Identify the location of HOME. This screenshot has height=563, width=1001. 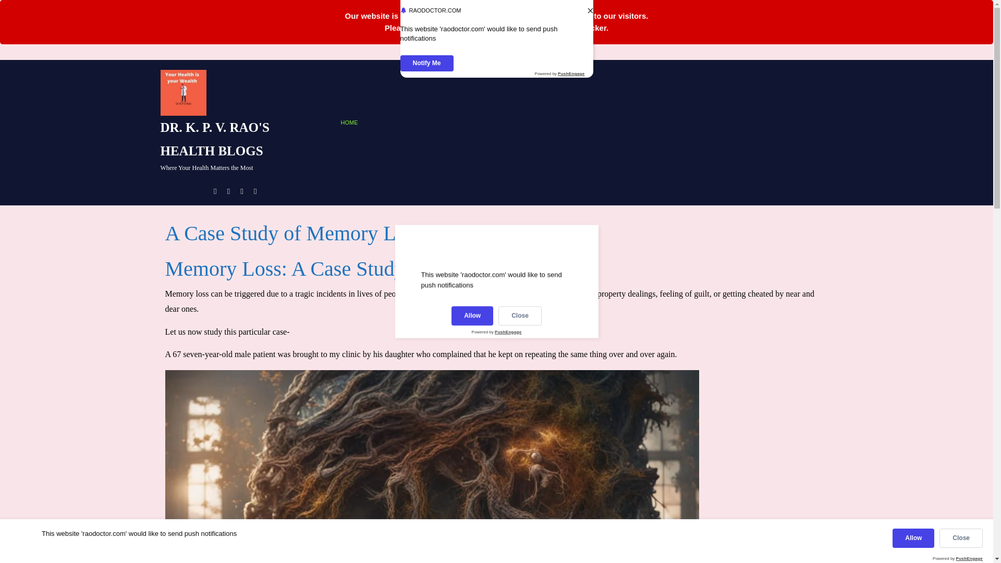
(351, 123).